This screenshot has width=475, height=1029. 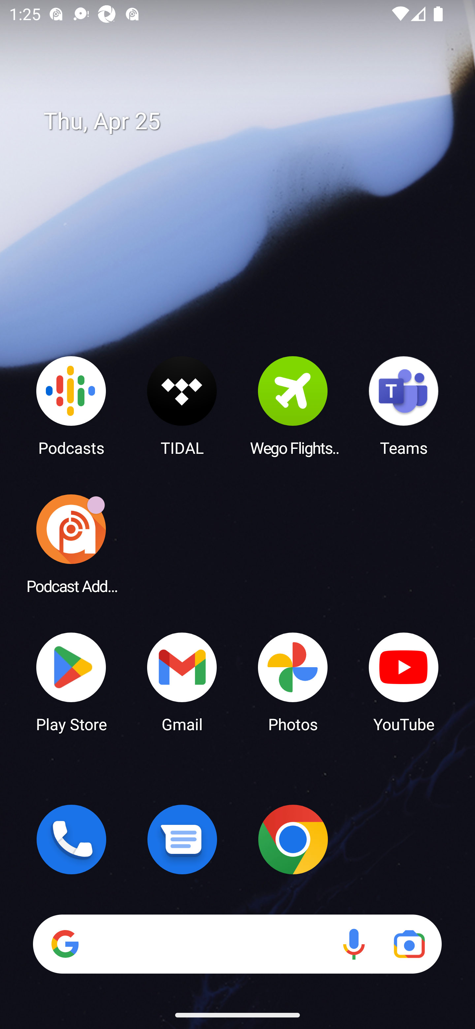 What do you see at coordinates (182, 405) in the screenshot?
I see `TIDAL` at bounding box center [182, 405].